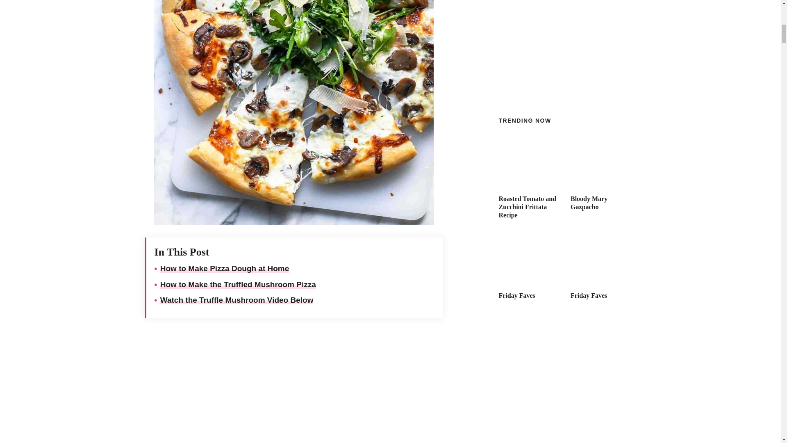 Image resolution: width=787 pixels, height=443 pixels. I want to click on How to Make Pizza Dough at Home, so click(225, 268).